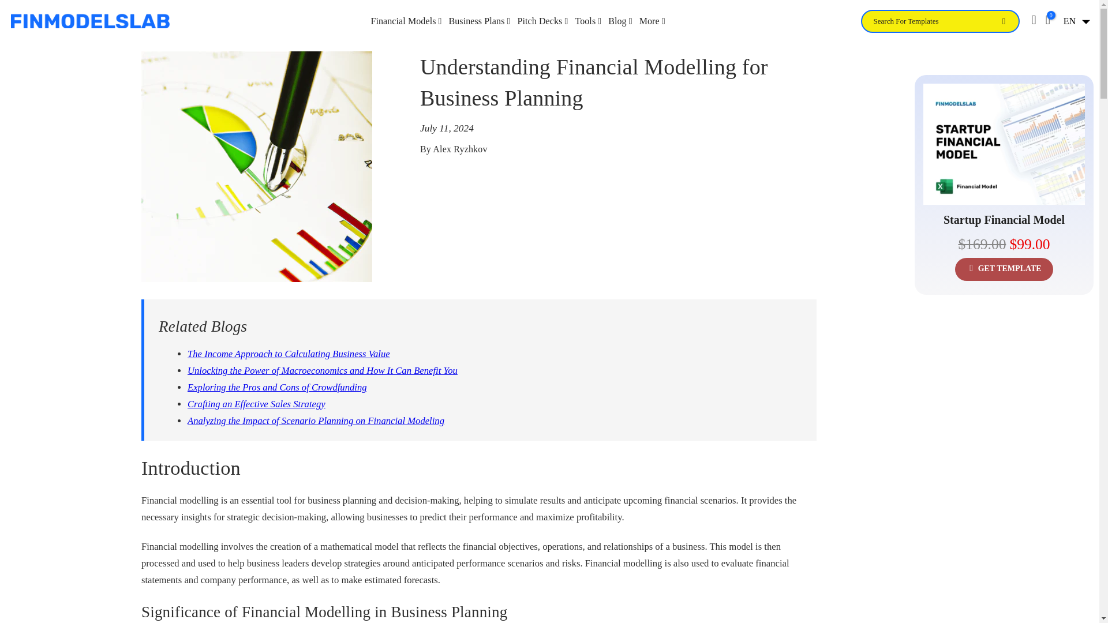  Describe the element at coordinates (406, 21) in the screenshot. I see `Financial Models` at that location.